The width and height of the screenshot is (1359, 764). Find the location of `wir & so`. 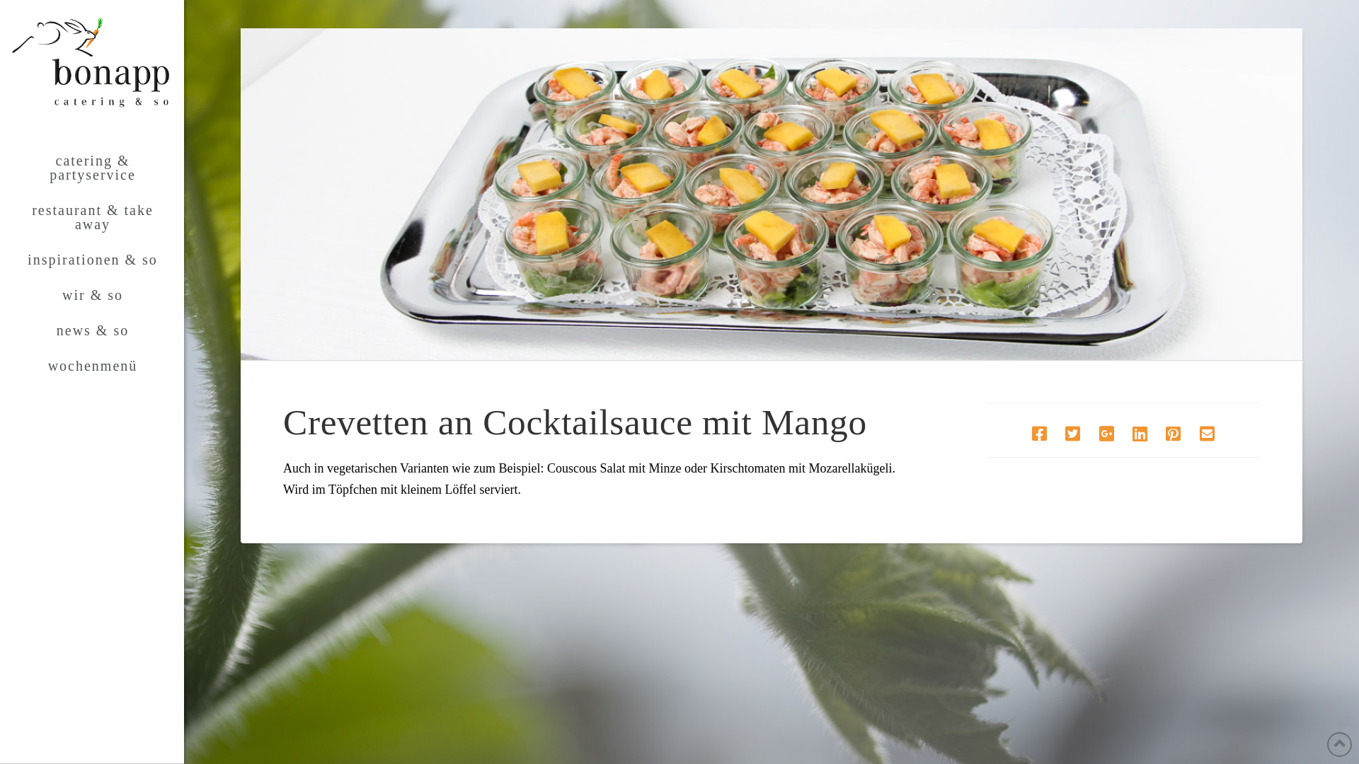

wir & so is located at coordinates (92, 295).